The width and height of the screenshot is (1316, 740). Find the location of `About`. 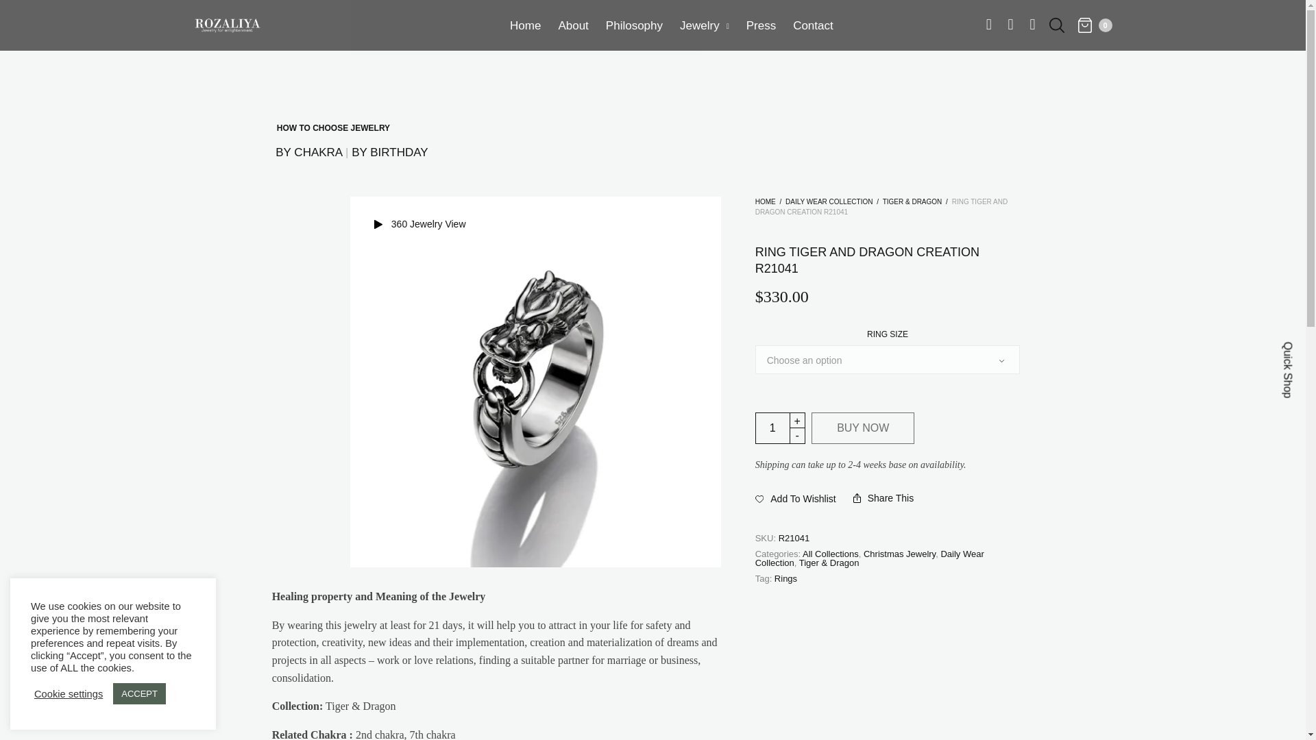

About is located at coordinates (573, 25).